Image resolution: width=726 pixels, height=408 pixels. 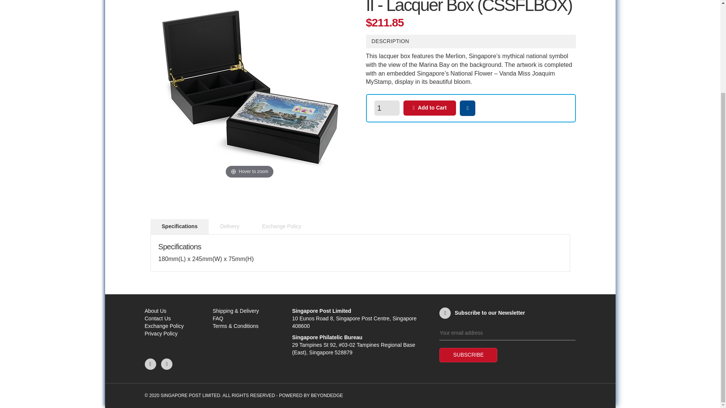 I want to click on Add to Cart, so click(x=429, y=108).